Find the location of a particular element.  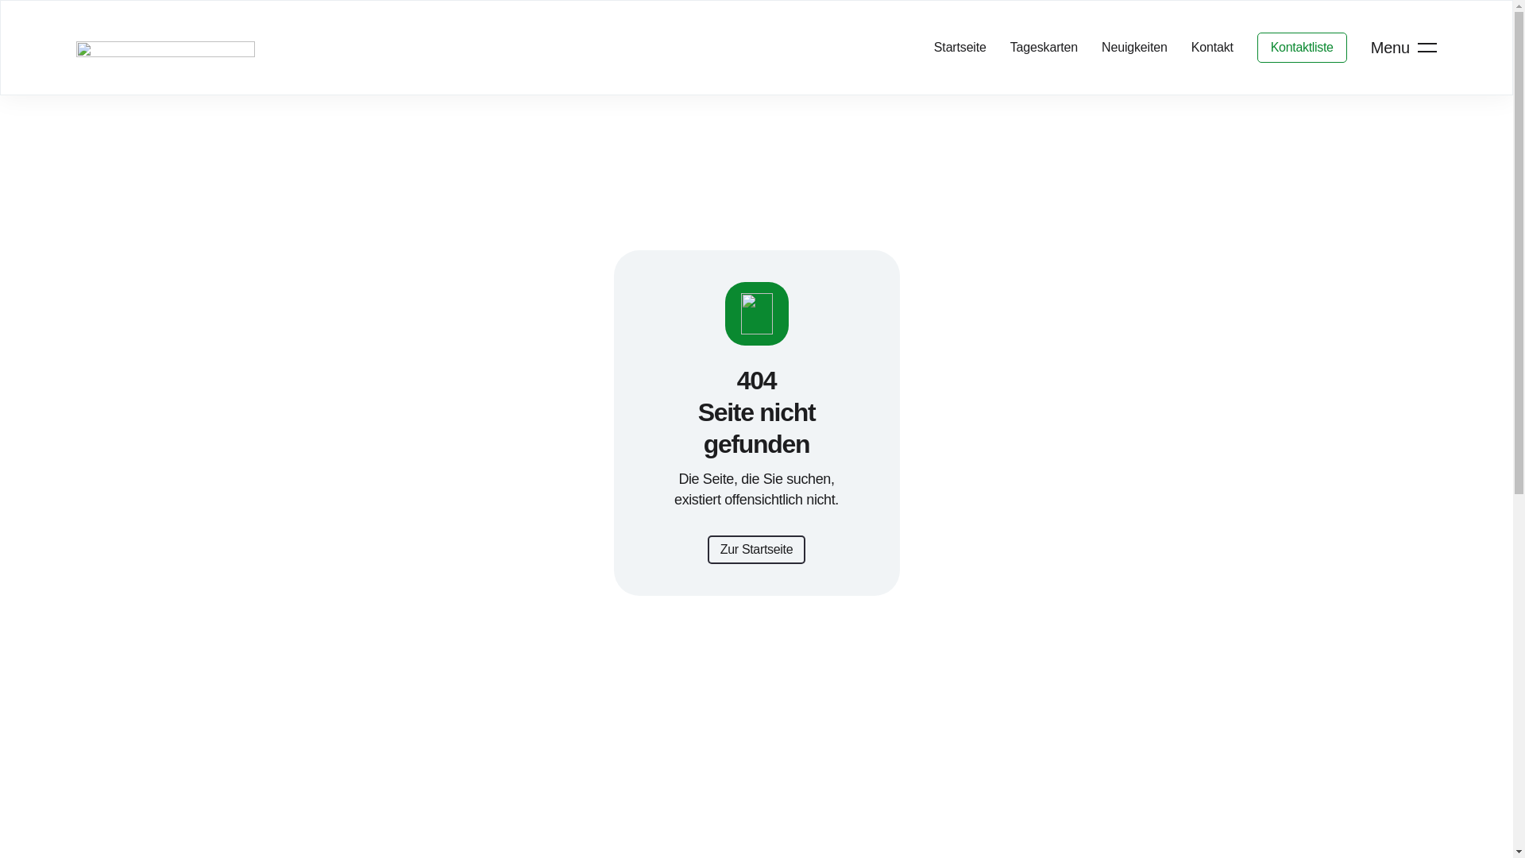

Kontakt is located at coordinates (1212, 48).